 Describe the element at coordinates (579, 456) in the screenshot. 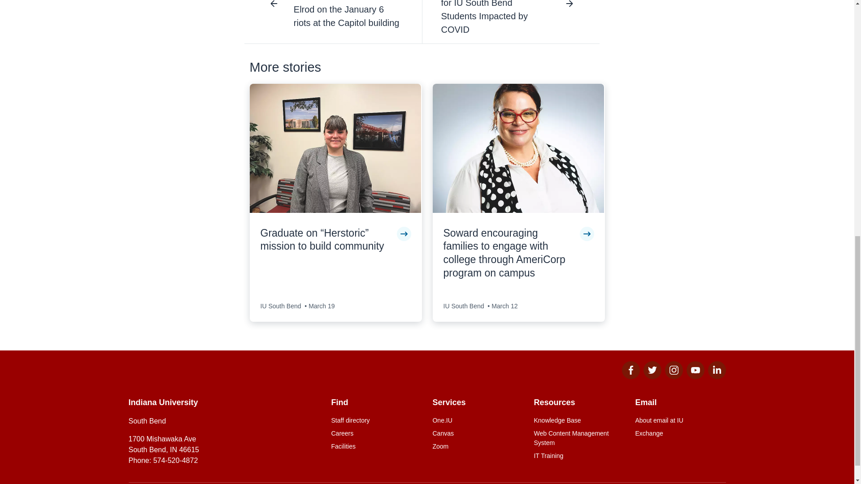

I see `IT Training` at that location.